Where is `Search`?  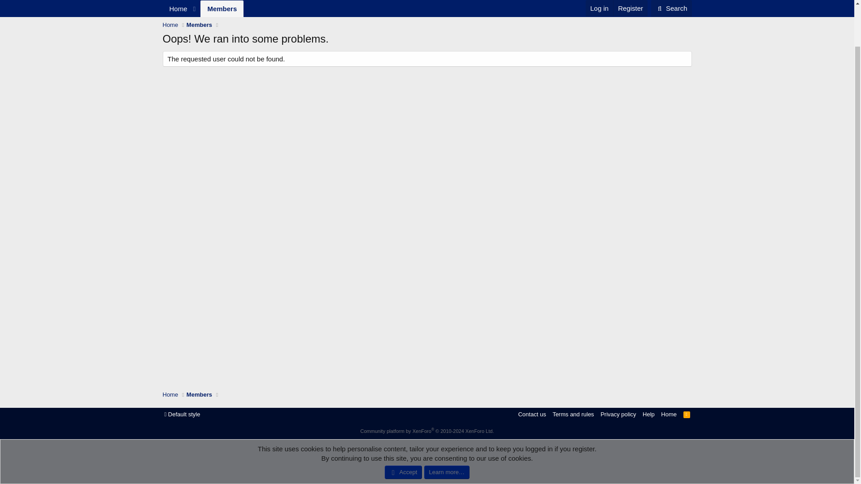 Search is located at coordinates (630, 1).